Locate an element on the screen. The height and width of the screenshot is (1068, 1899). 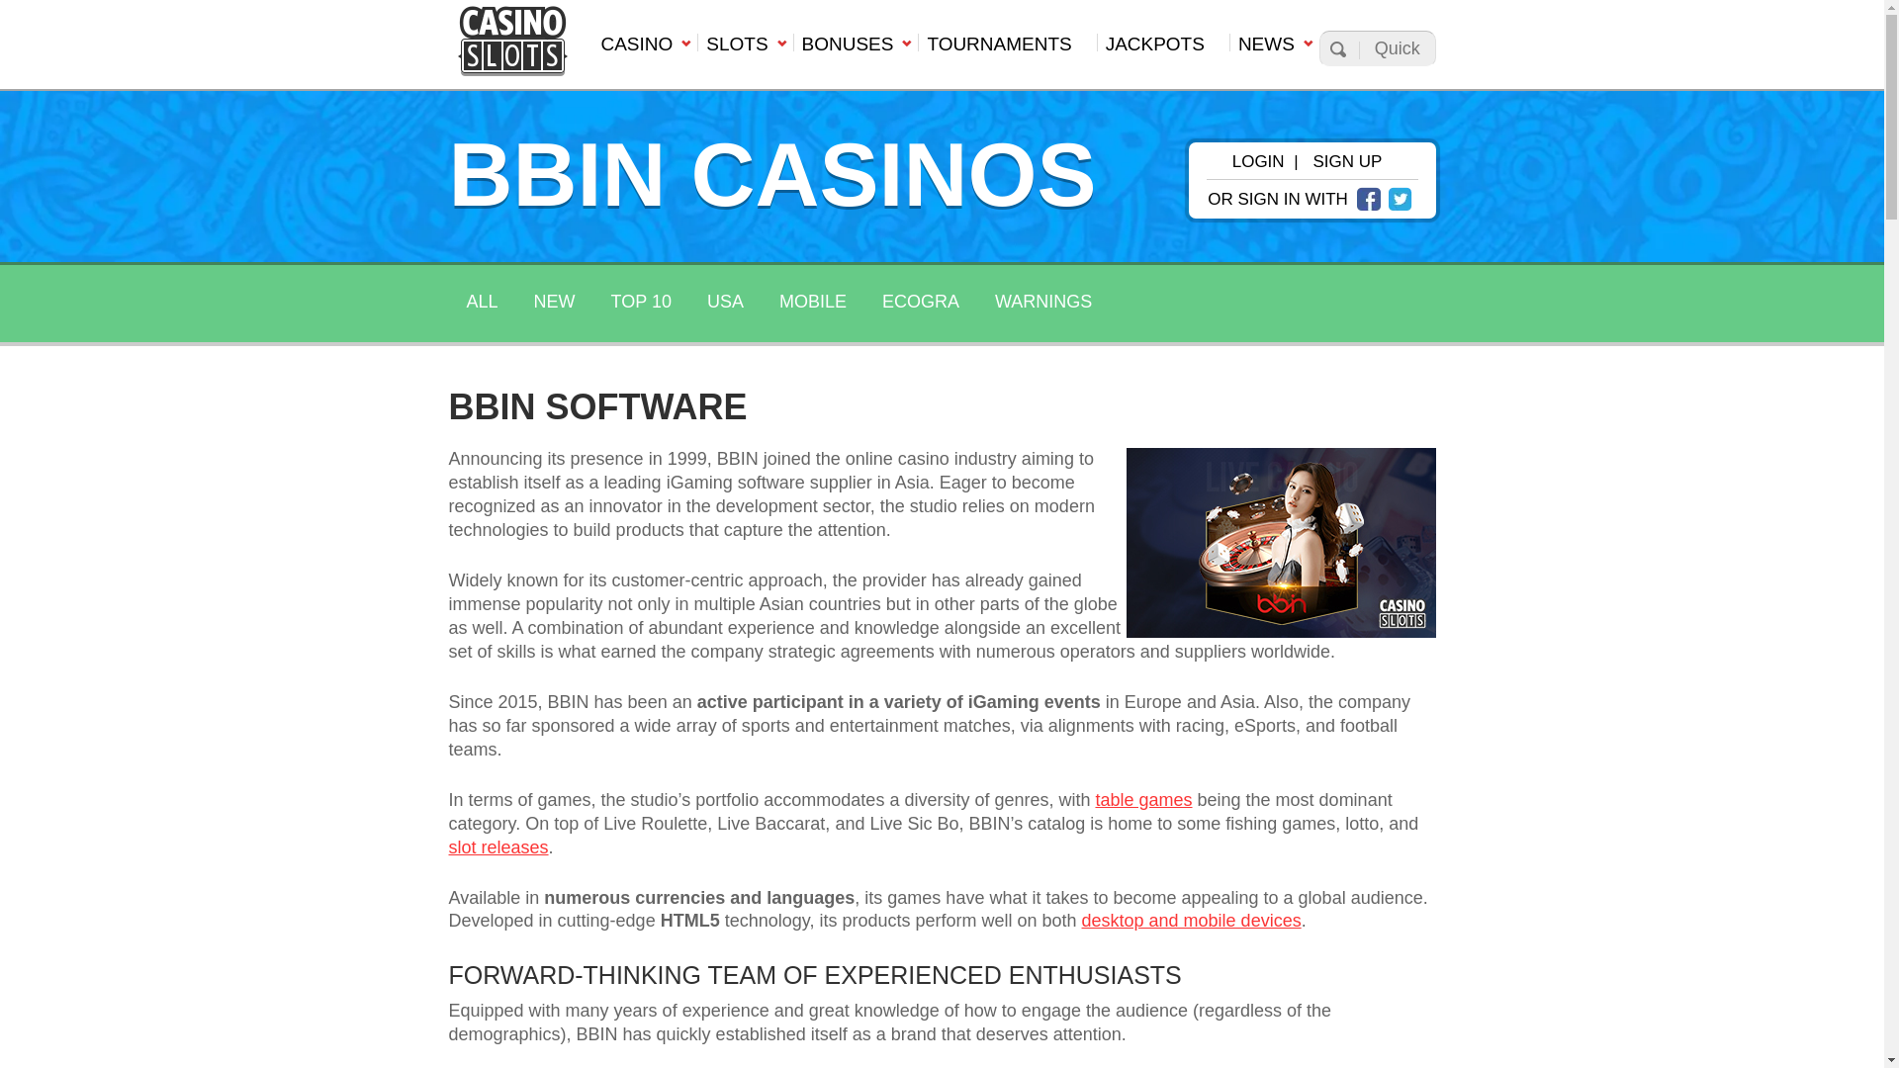
MOBILE is located at coordinates (813, 303).